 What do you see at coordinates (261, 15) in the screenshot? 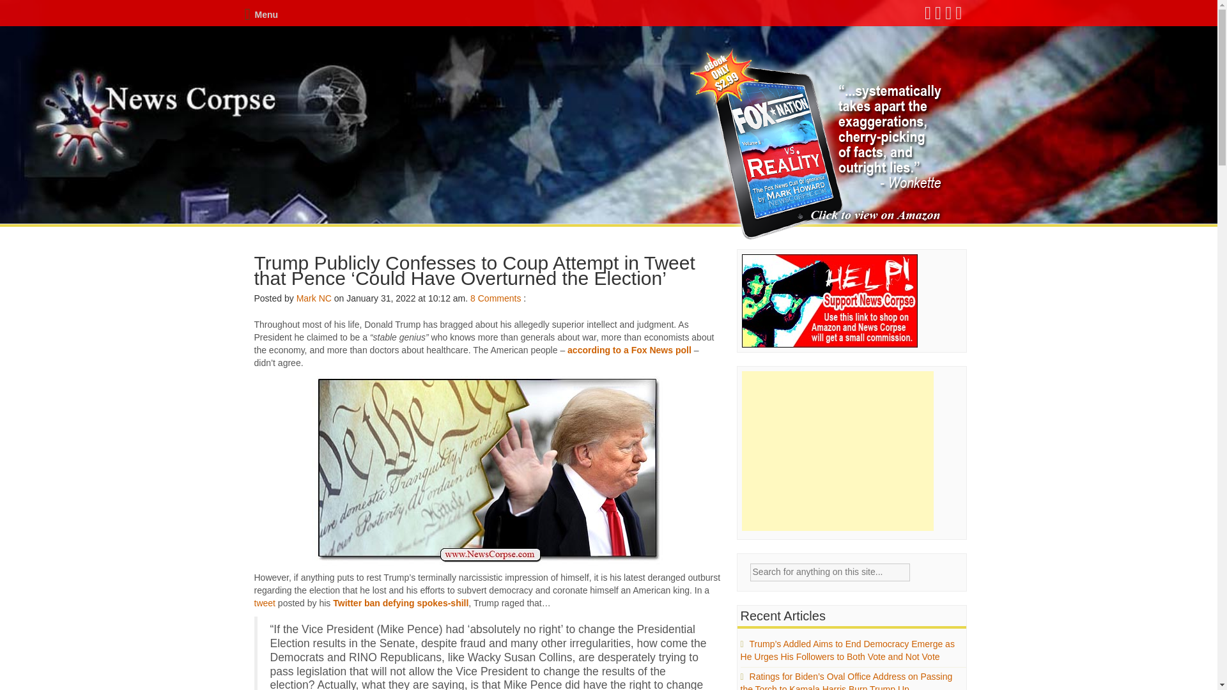
I see `Menu` at bounding box center [261, 15].